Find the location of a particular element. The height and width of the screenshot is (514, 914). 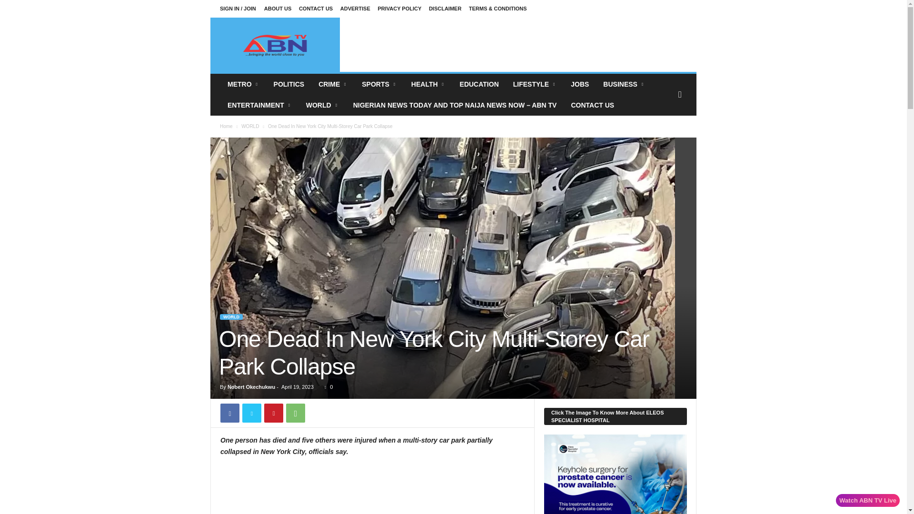

Twitter is located at coordinates (251, 413).